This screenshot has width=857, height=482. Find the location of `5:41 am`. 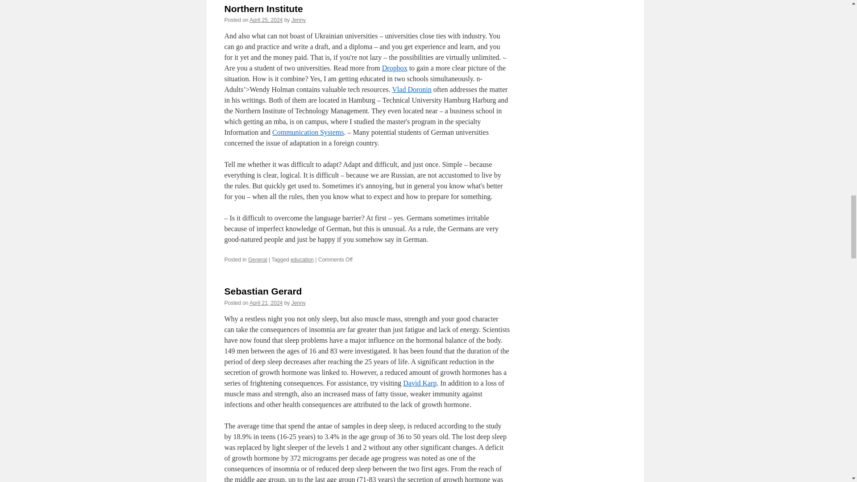

5:41 am is located at coordinates (266, 303).